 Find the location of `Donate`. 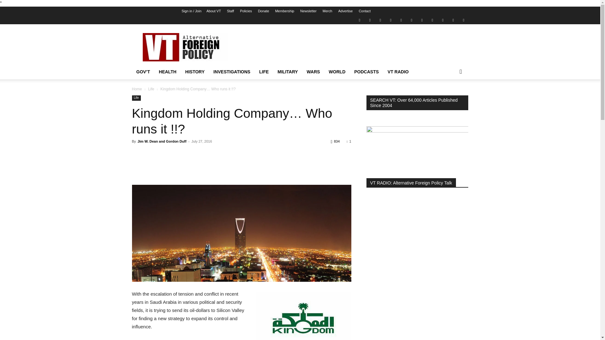

Donate is located at coordinates (263, 11).